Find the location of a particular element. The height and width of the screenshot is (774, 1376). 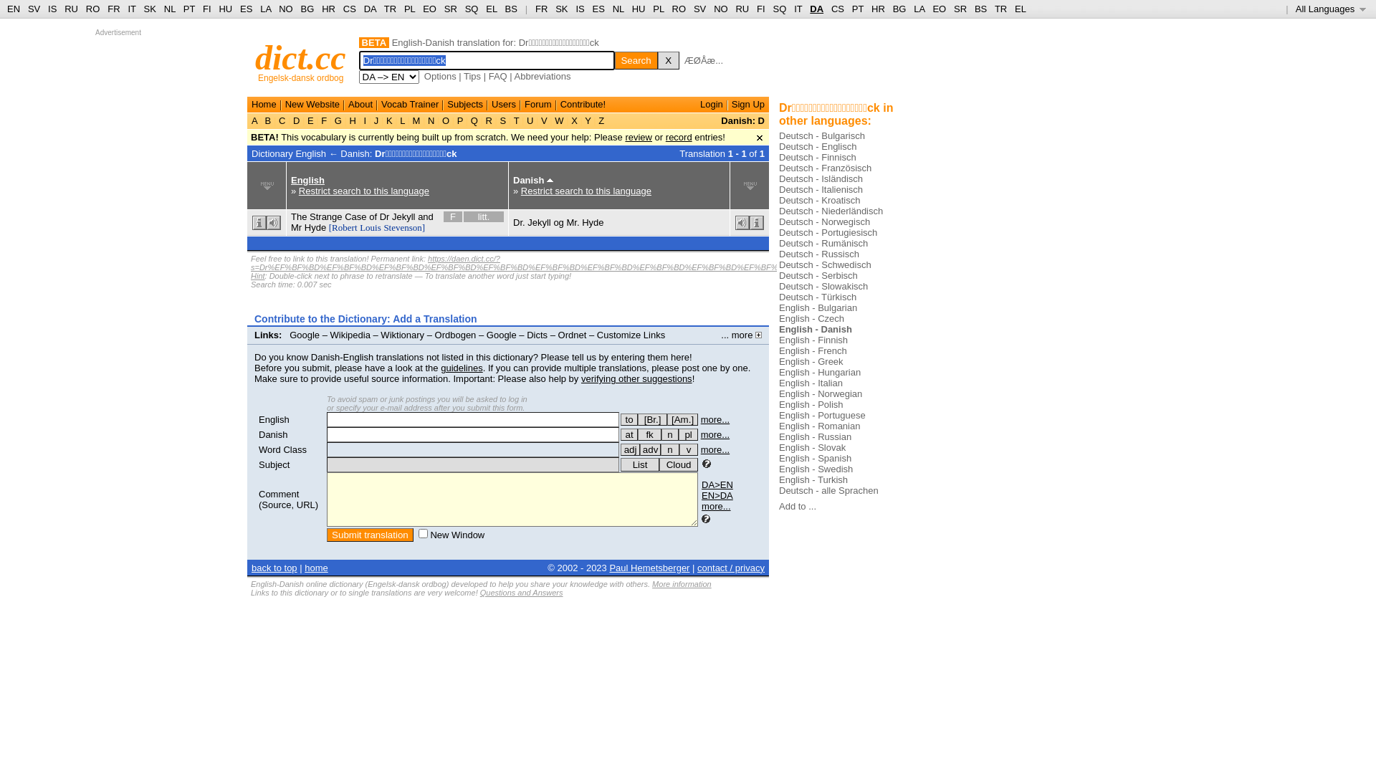

more... is located at coordinates (715, 434).